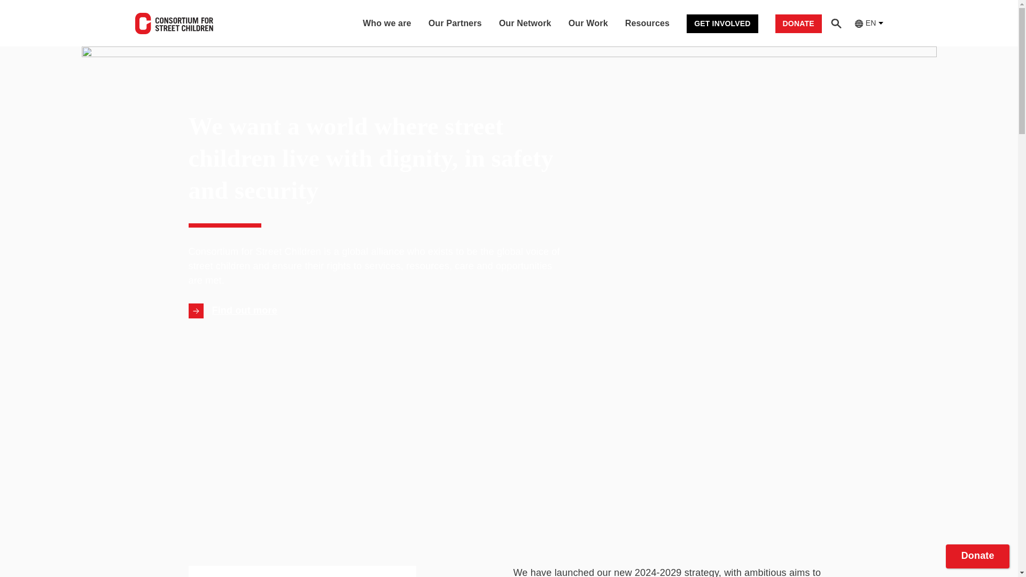 The width and height of the screenshot is (1026, 577). I want to click on Go to homepage, so click(173, 23).